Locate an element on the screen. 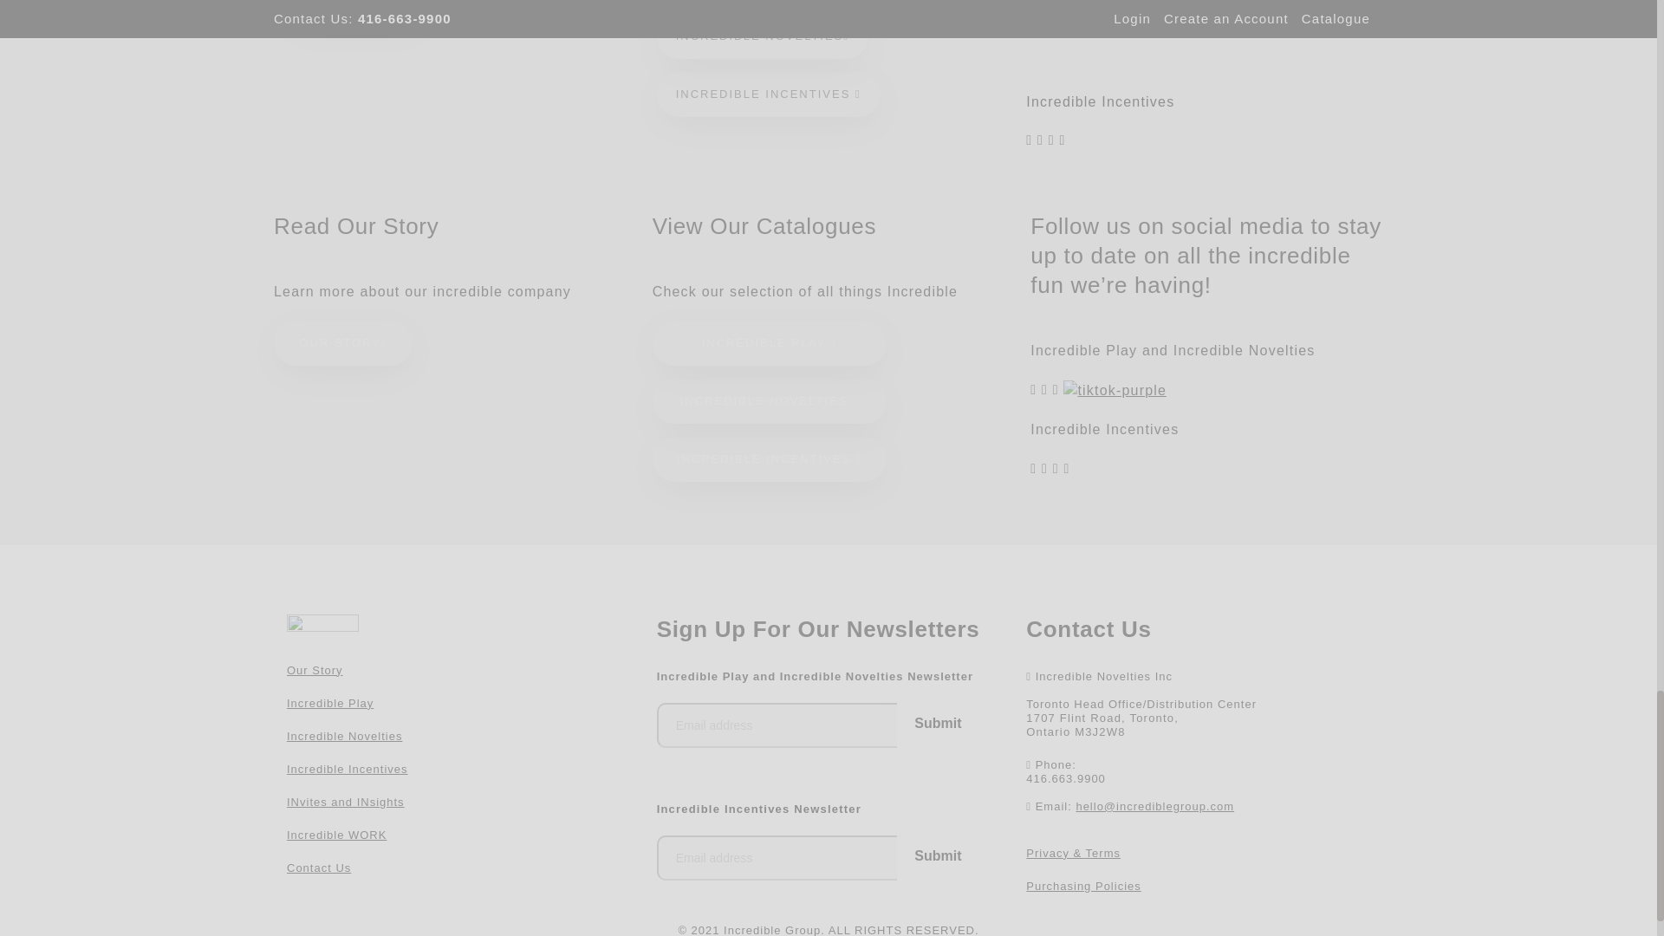 The image size is (1664, 936). Incredible Play is located at coordinates (329, 702).